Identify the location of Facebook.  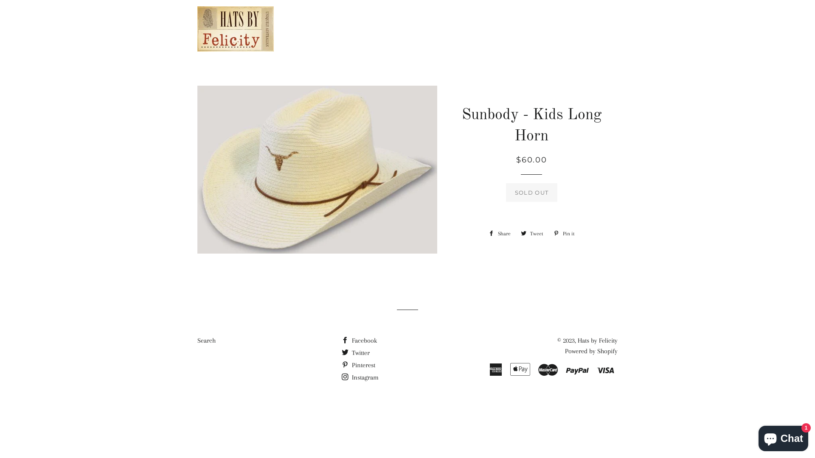
(359, 341).